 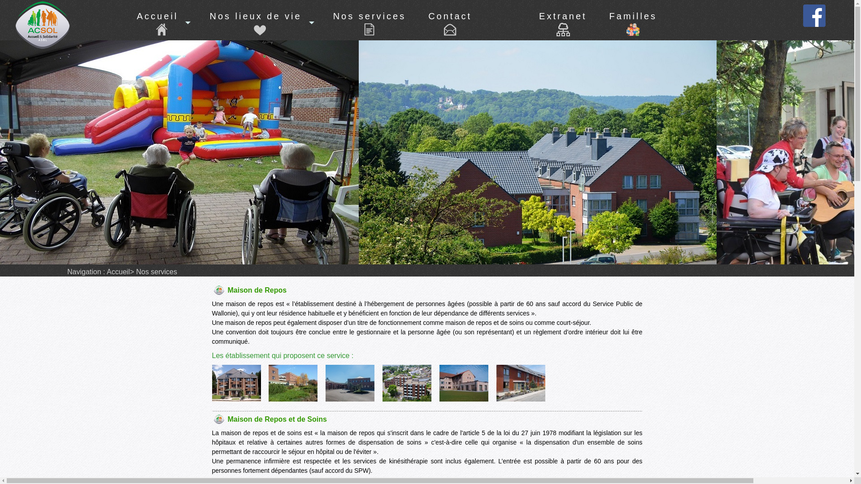 I want to click on Extranet, so click(x=563, y=21).